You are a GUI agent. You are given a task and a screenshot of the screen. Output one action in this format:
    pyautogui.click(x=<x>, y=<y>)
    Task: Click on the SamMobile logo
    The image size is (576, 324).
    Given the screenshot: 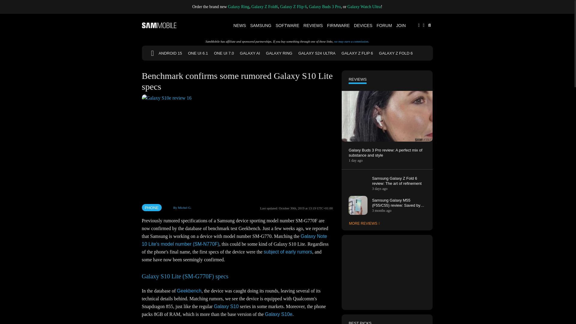 What is the action you would take?
    pyautogui.click(x=159, y=25)
    